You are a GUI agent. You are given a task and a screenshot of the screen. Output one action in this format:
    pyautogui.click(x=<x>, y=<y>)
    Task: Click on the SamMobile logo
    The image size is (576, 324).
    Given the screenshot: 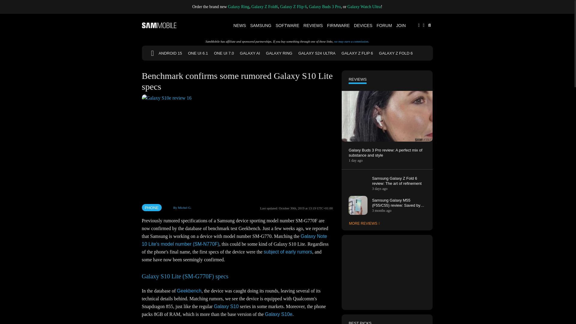 What is the action you would take?
    pyautogui.click(x=159, y=25)
    